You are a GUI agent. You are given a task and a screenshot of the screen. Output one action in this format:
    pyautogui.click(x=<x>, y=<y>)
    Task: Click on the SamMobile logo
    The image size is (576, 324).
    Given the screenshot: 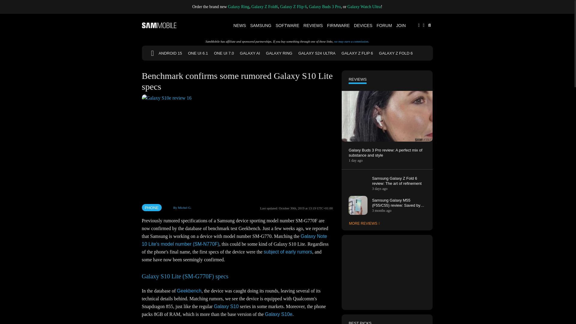 What is the action you would take?
    pyautogui.click(x=159, y=25)
    